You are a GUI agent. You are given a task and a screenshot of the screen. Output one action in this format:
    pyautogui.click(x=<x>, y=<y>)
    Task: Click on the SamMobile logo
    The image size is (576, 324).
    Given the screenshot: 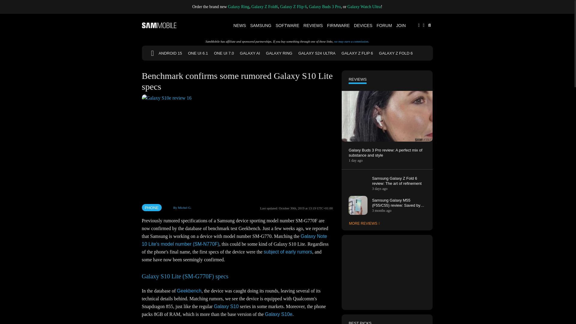 What is the action you would take?
    pyautogui.click(x=159, y=25)
    